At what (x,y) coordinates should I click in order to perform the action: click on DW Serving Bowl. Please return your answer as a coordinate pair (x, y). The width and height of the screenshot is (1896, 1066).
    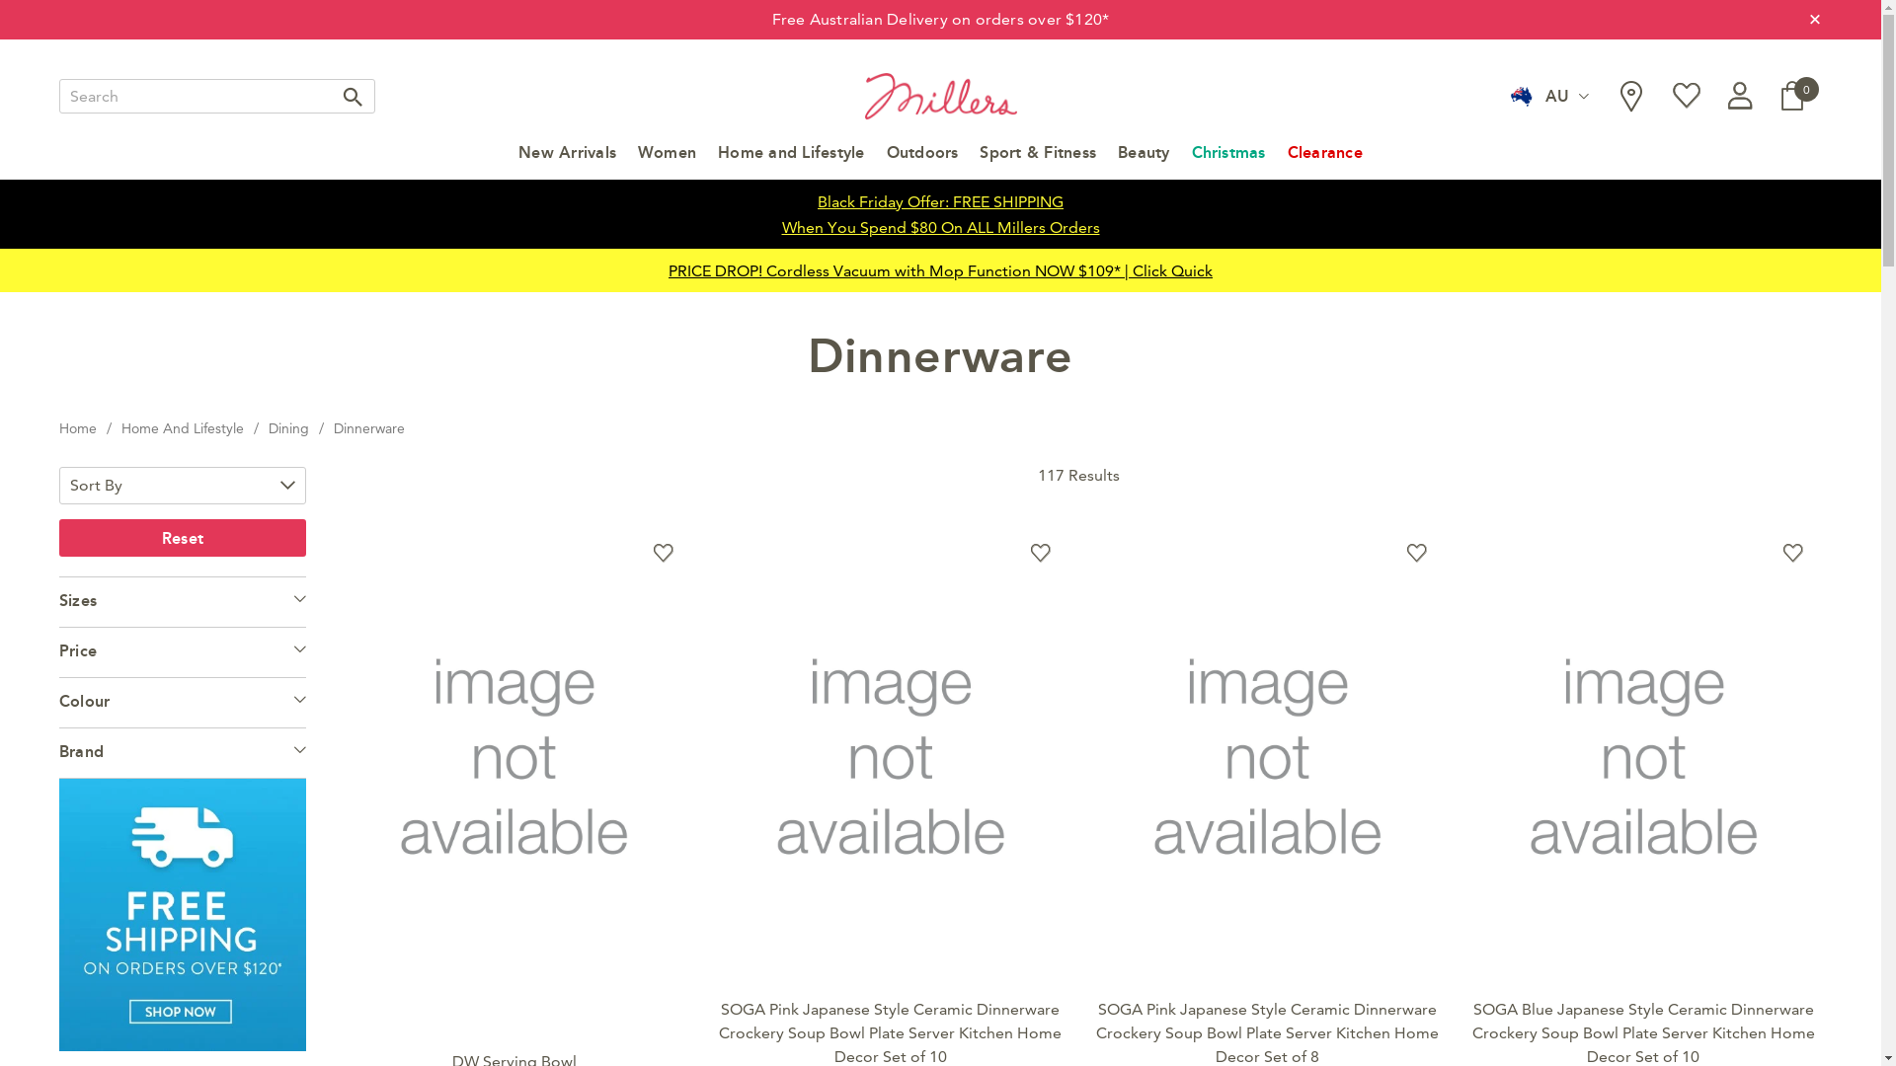
    Looking at the image, I should click on (513, 756).